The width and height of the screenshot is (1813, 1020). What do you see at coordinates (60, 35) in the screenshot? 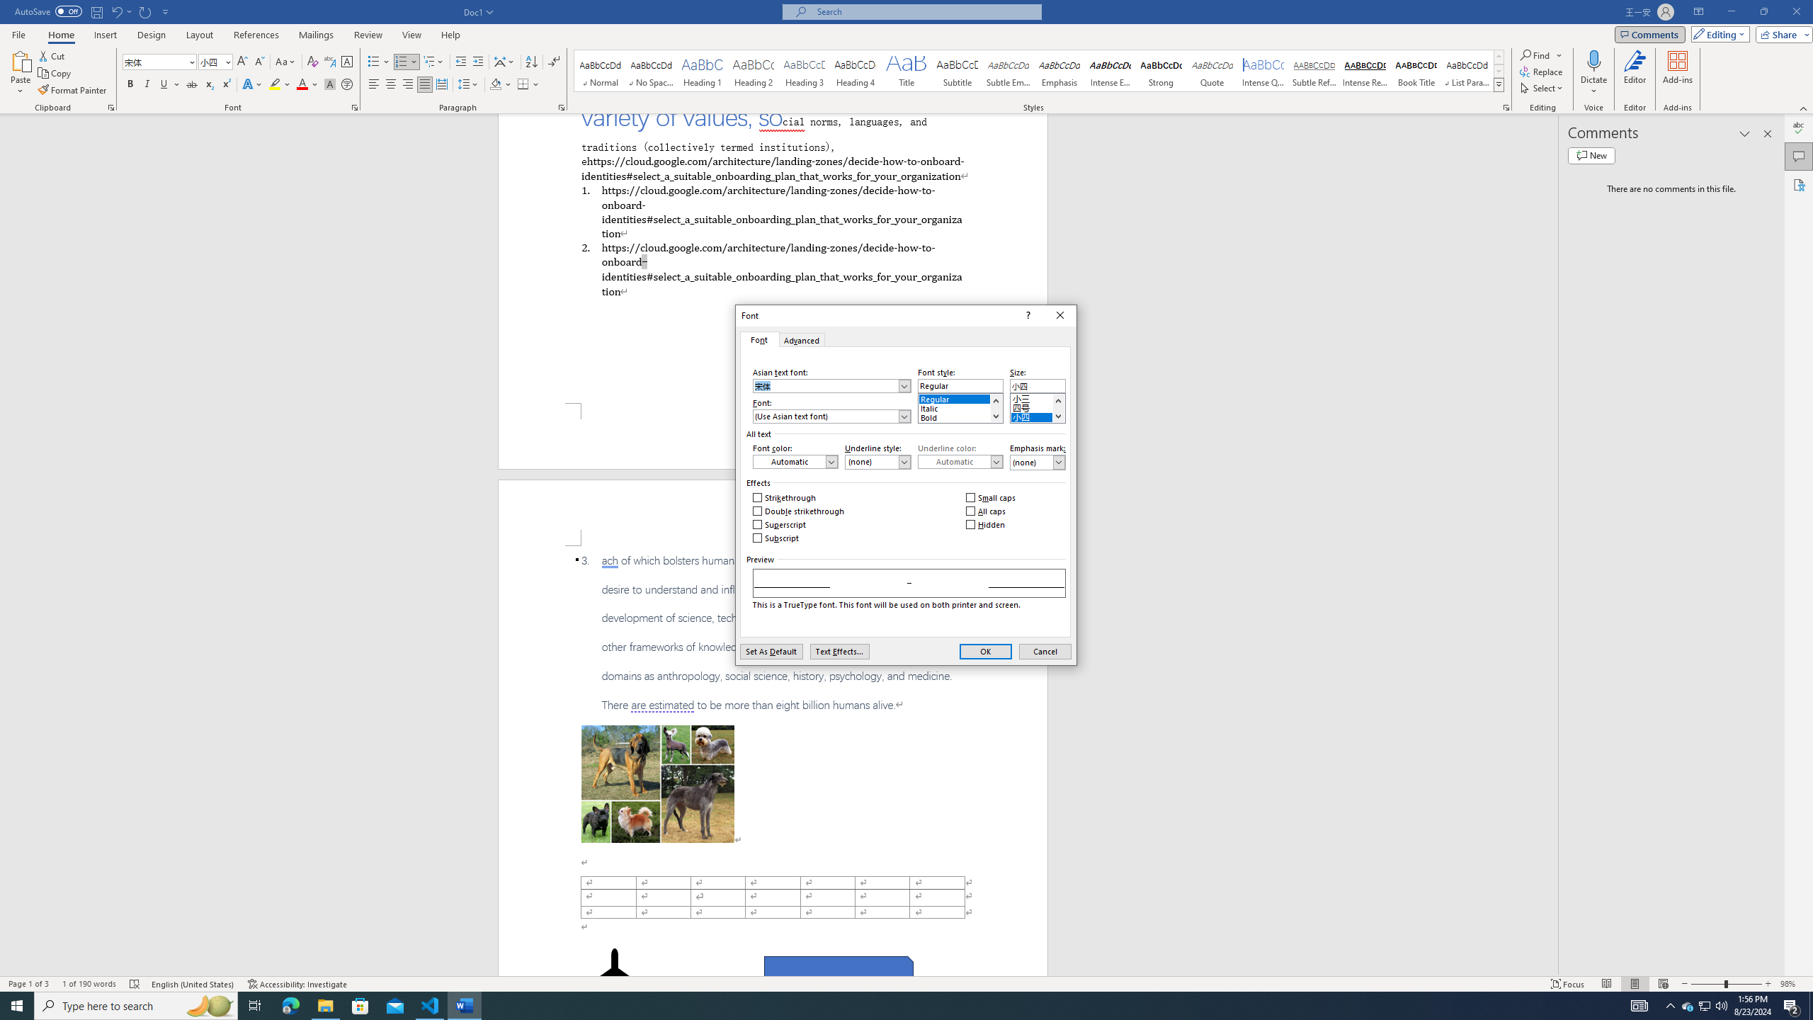
I see `Home` at bounding box center [60, 35].